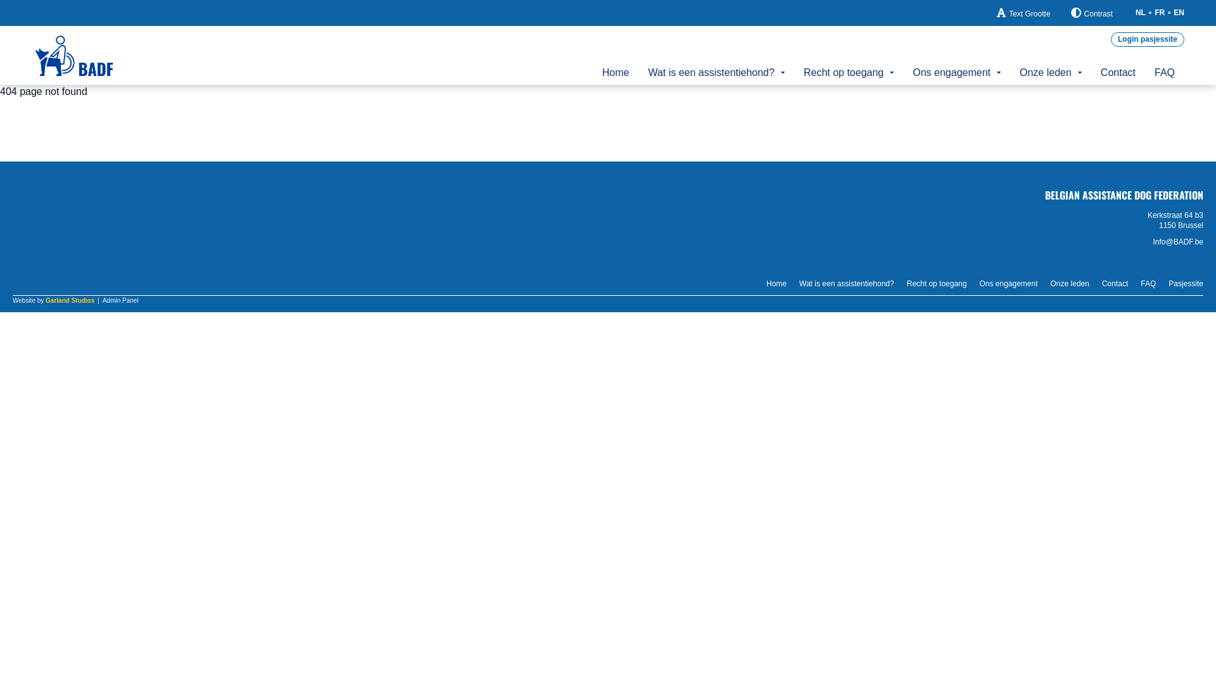 This screenshot has width=1216, height=684. I want to click on FAQ, so click(1165, 72).